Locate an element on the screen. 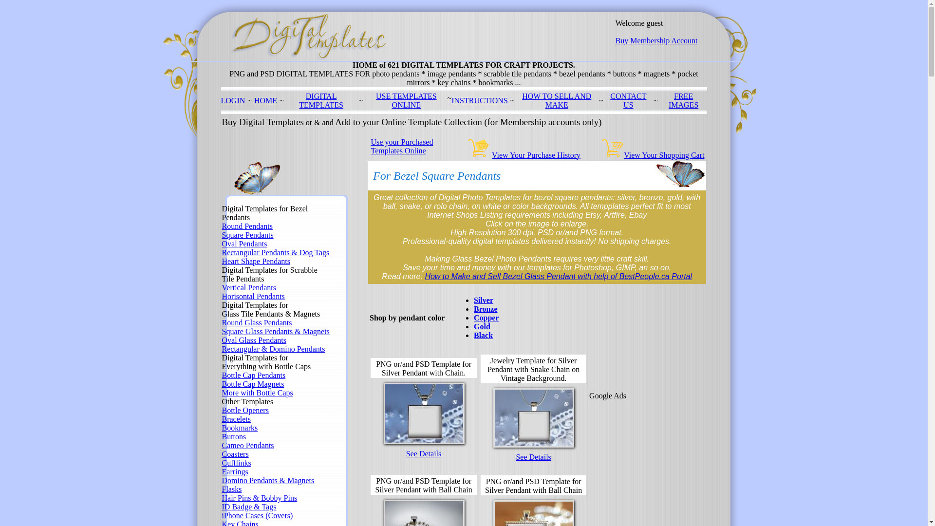 The image size is (935, 526). Cufflinks is located at coordinates (237, 463).